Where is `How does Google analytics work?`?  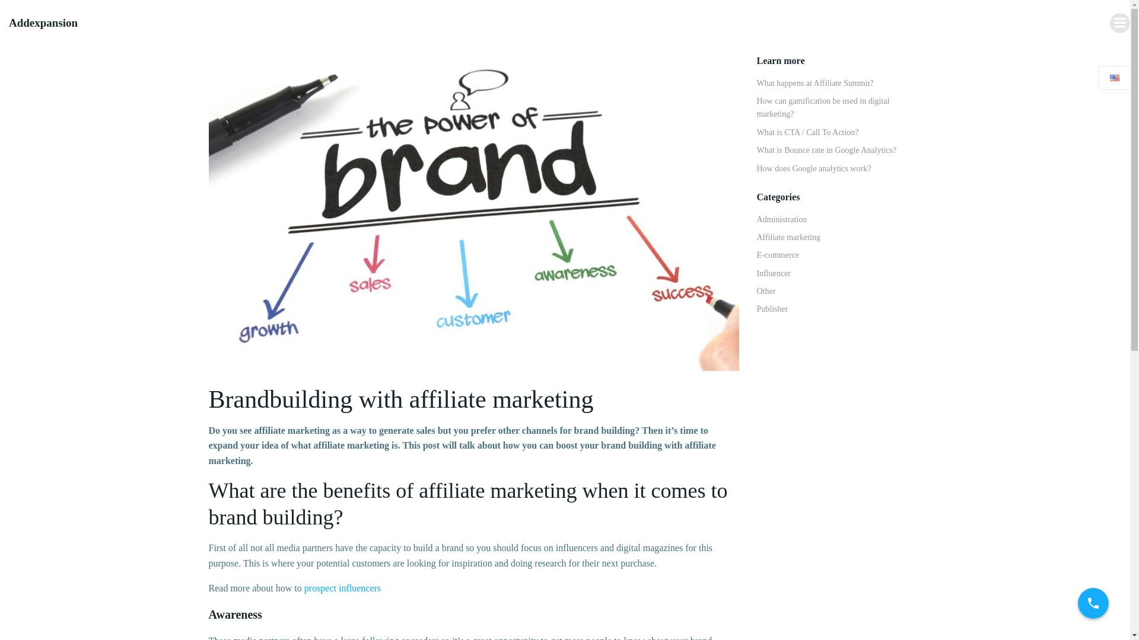
How does Google analytics work? is located at coordinates (814, 168).